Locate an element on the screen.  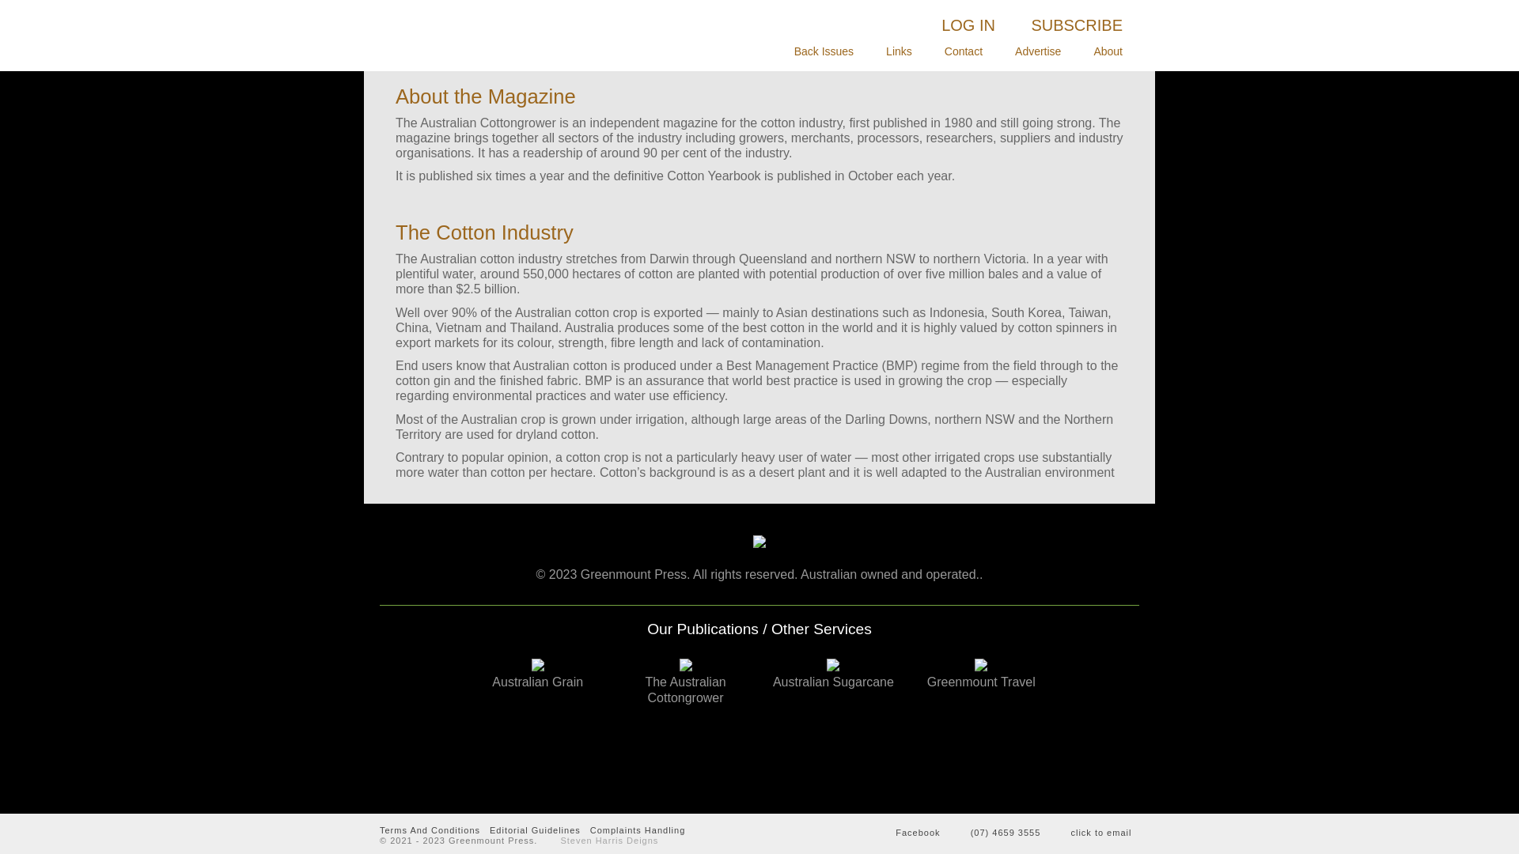
Complaints Handling is located at coordinates (638, 830).